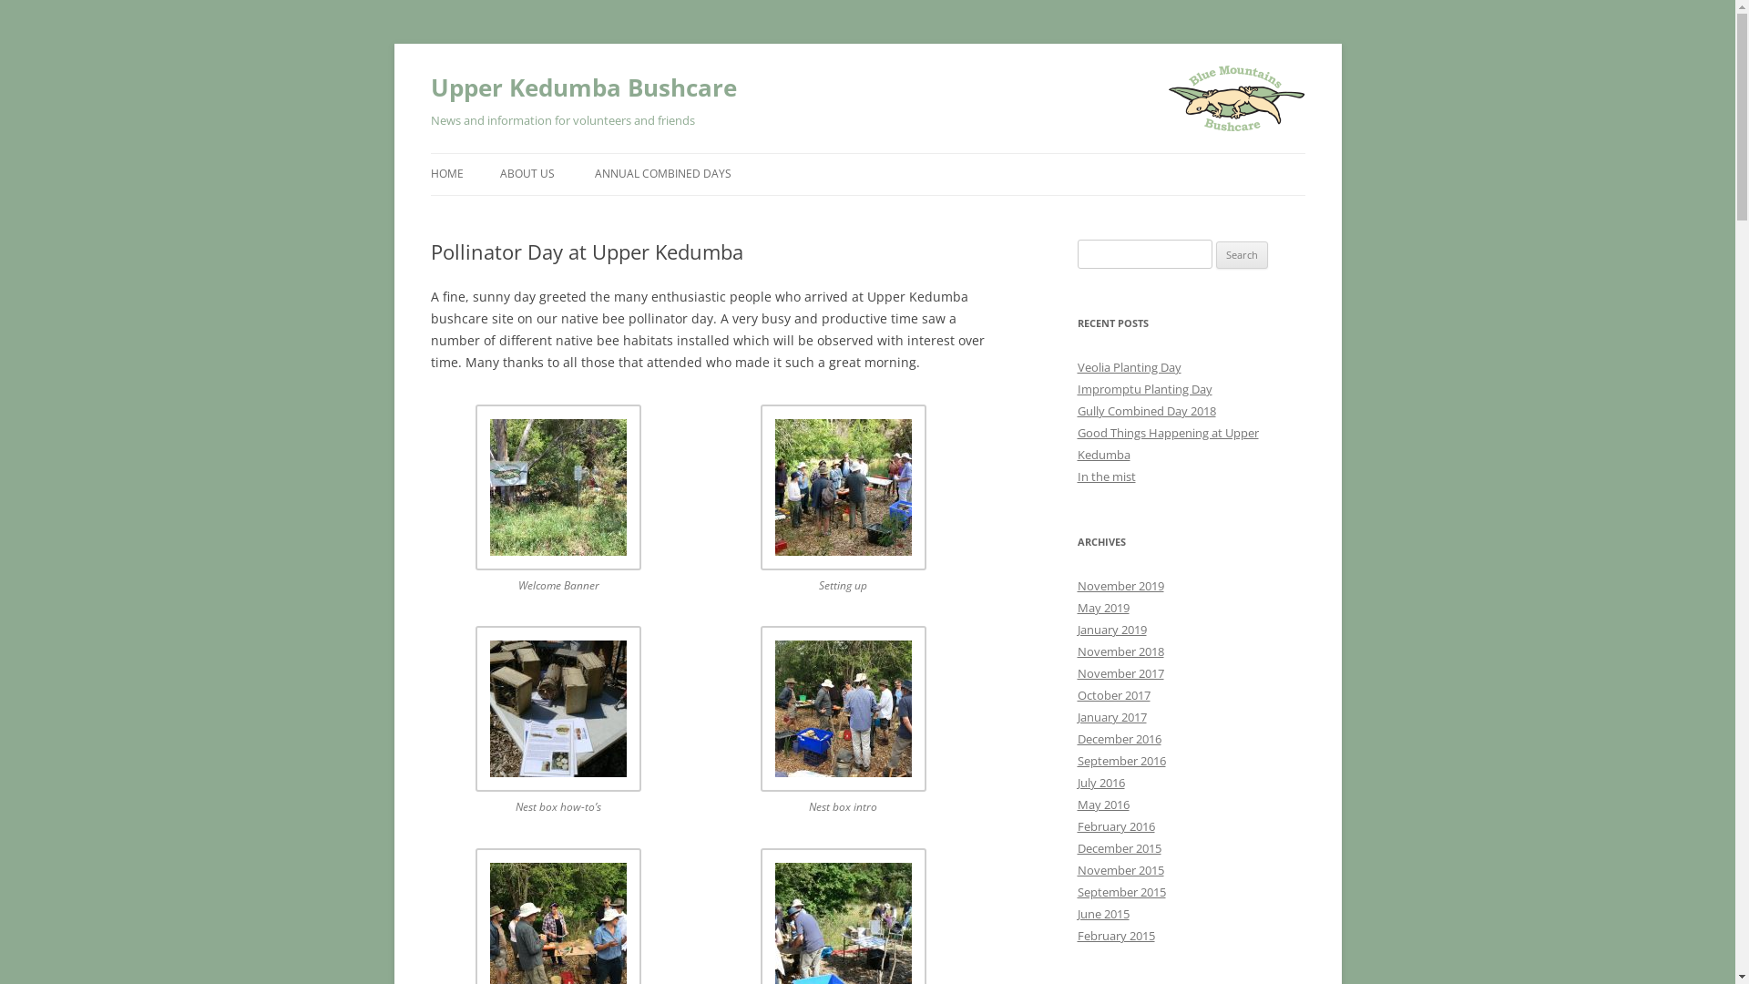  Describe the element at coordinates (1168, 444) in the screenshot. I see `Good Things Happening at Upper Kedumba` at that location.